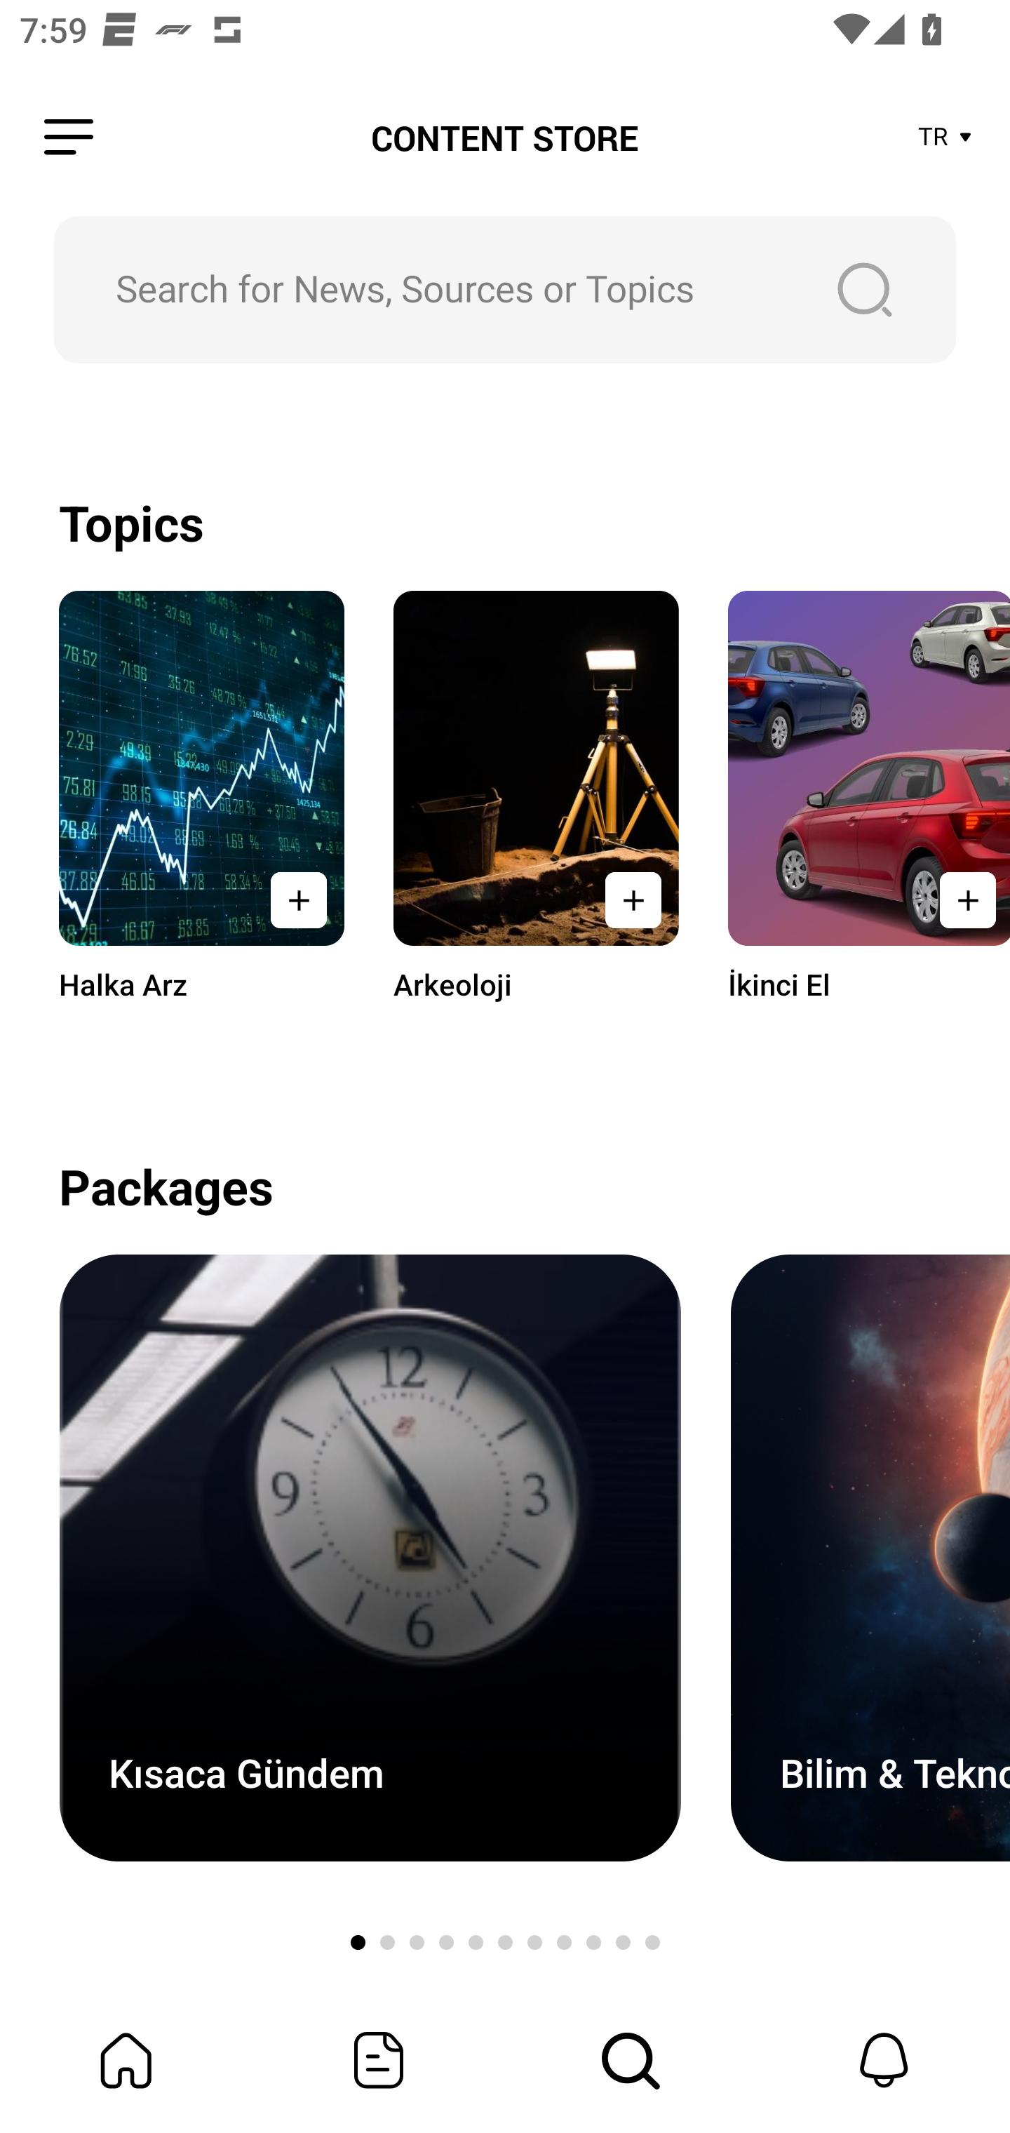  What do you see at coordinates (633, 900) in the screenshot?
I see `Add To My Bundle` at bounding box center [633, 900].